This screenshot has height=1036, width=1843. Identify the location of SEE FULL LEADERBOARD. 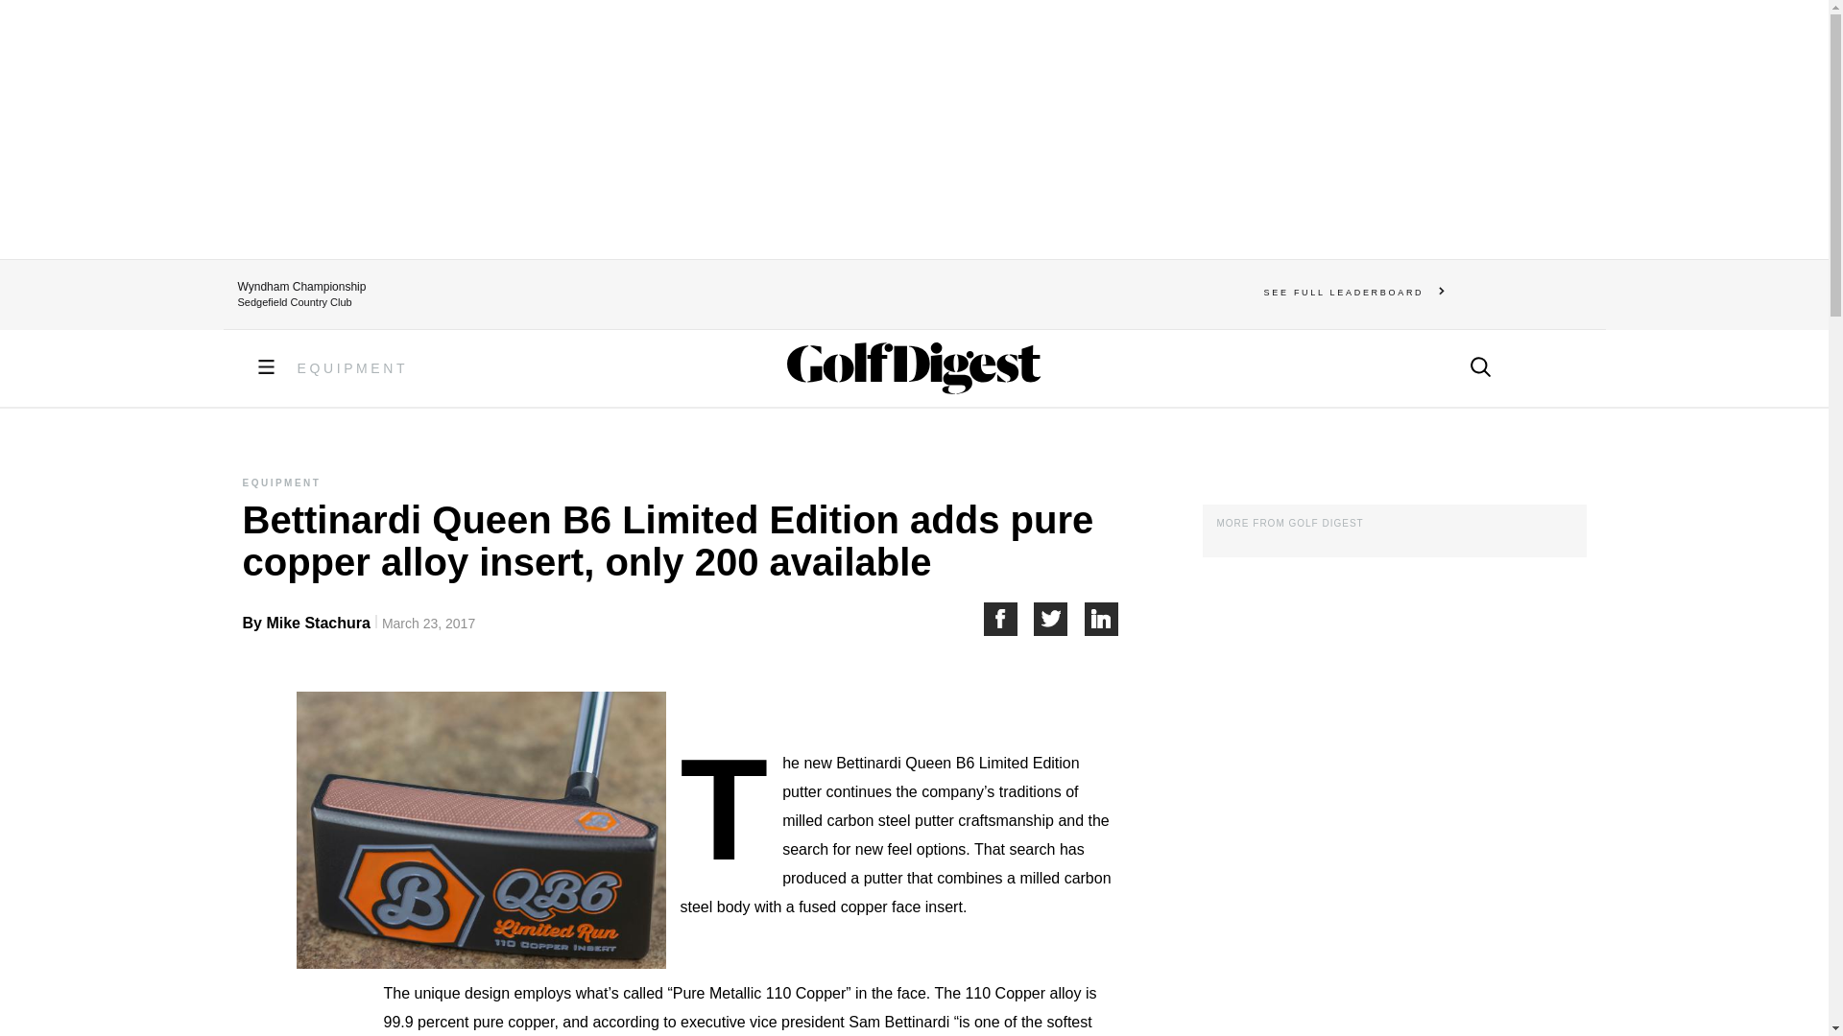
(1354, 292).